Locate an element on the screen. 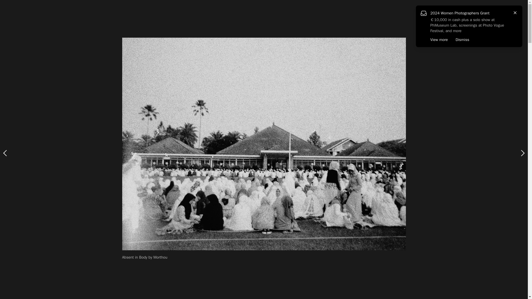  PhMuseum Twitter is located at coordinates (24, 267).